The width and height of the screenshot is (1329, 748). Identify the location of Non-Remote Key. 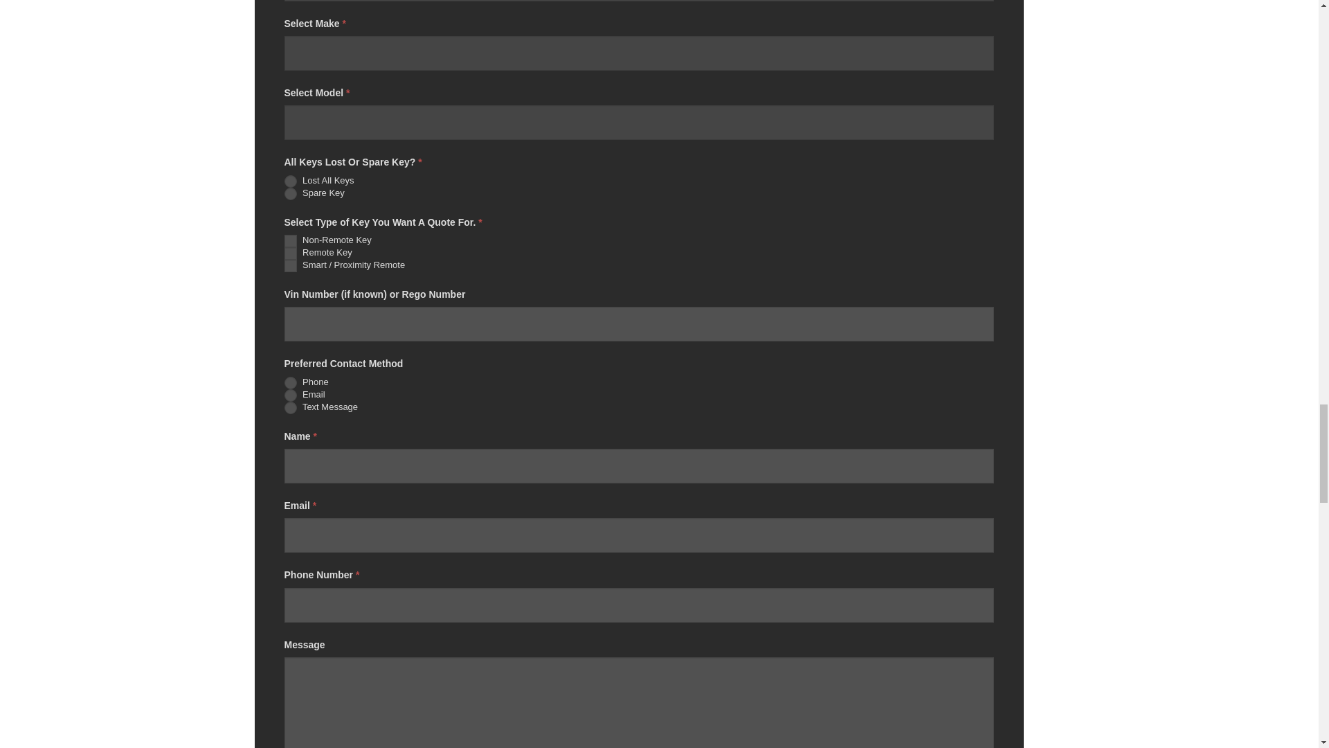
(290, 241).